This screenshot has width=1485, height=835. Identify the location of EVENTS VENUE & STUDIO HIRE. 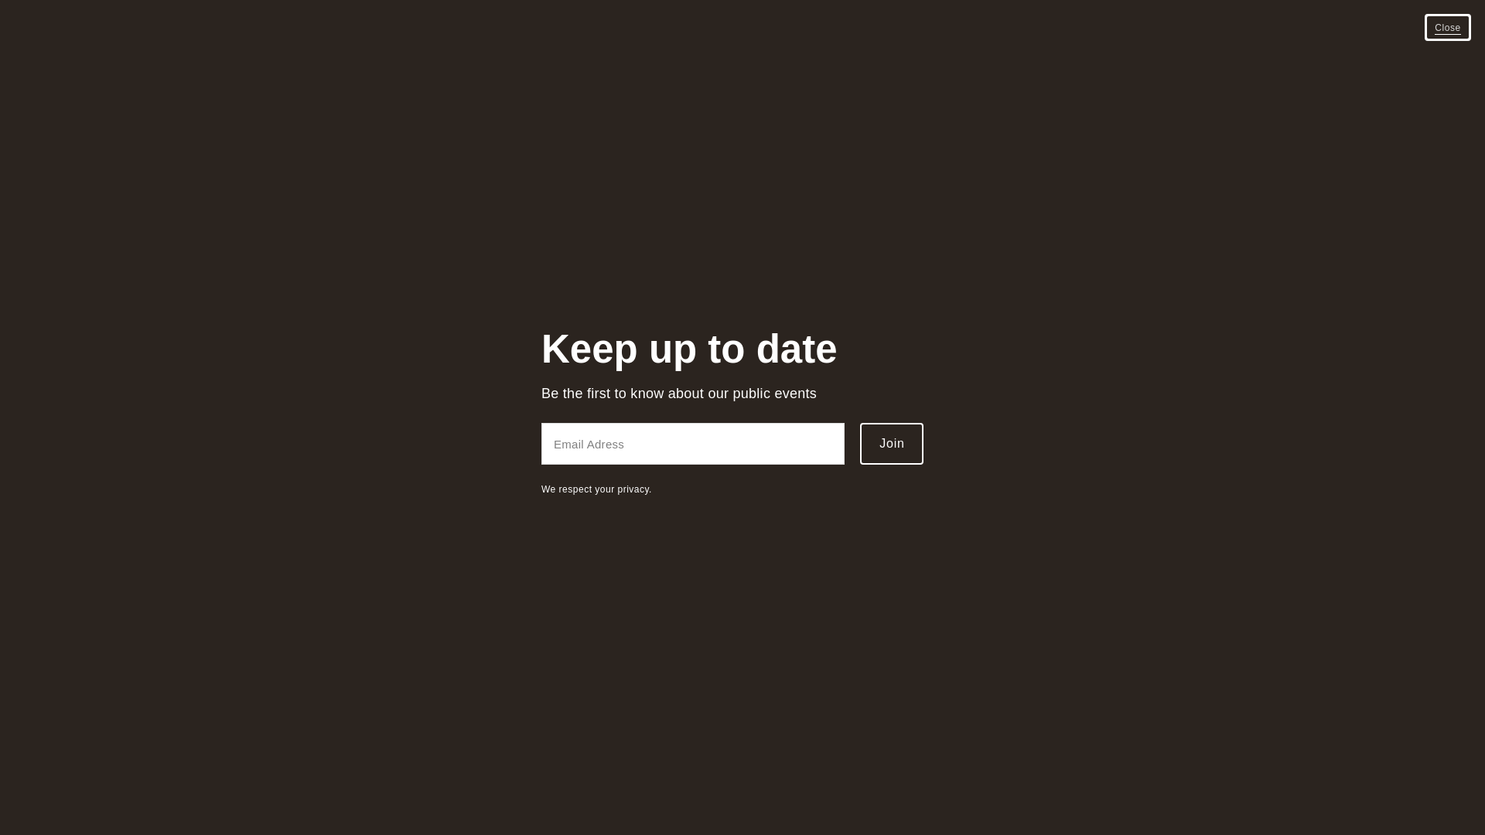
(742, 458).